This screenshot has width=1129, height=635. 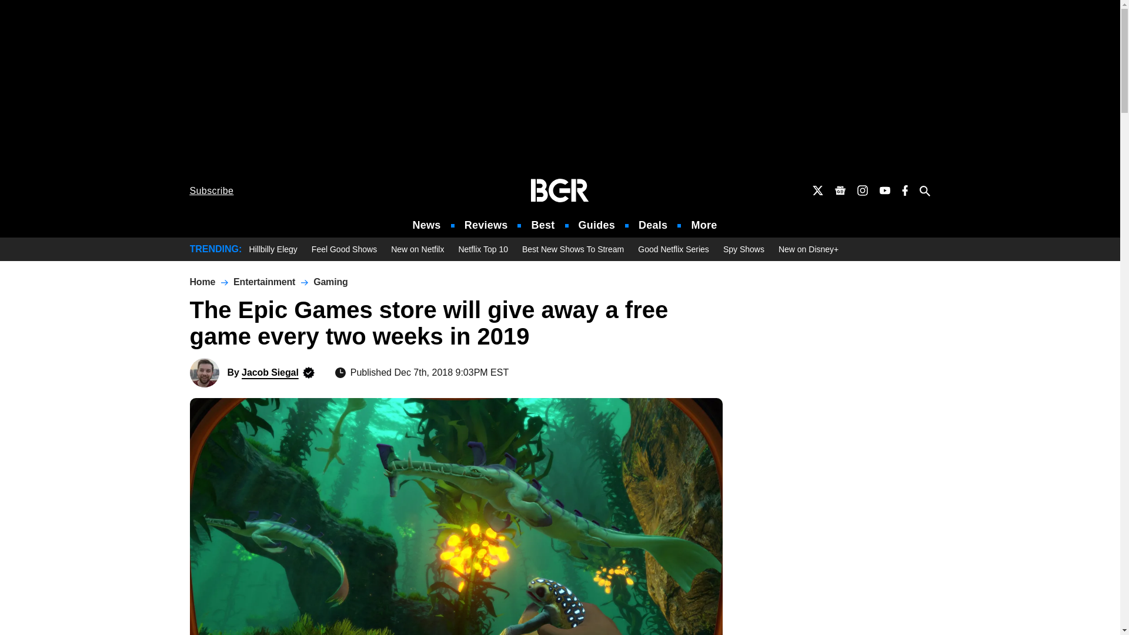 I want to click on Subscribe, so click(x=212, y=190).